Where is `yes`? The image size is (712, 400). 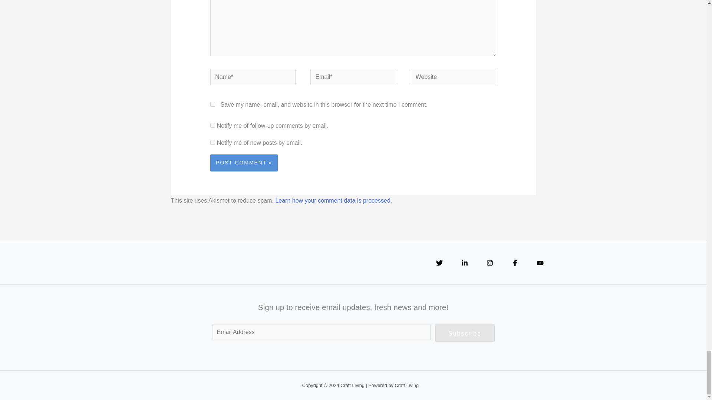
yes is located at coordinates (212, 104).